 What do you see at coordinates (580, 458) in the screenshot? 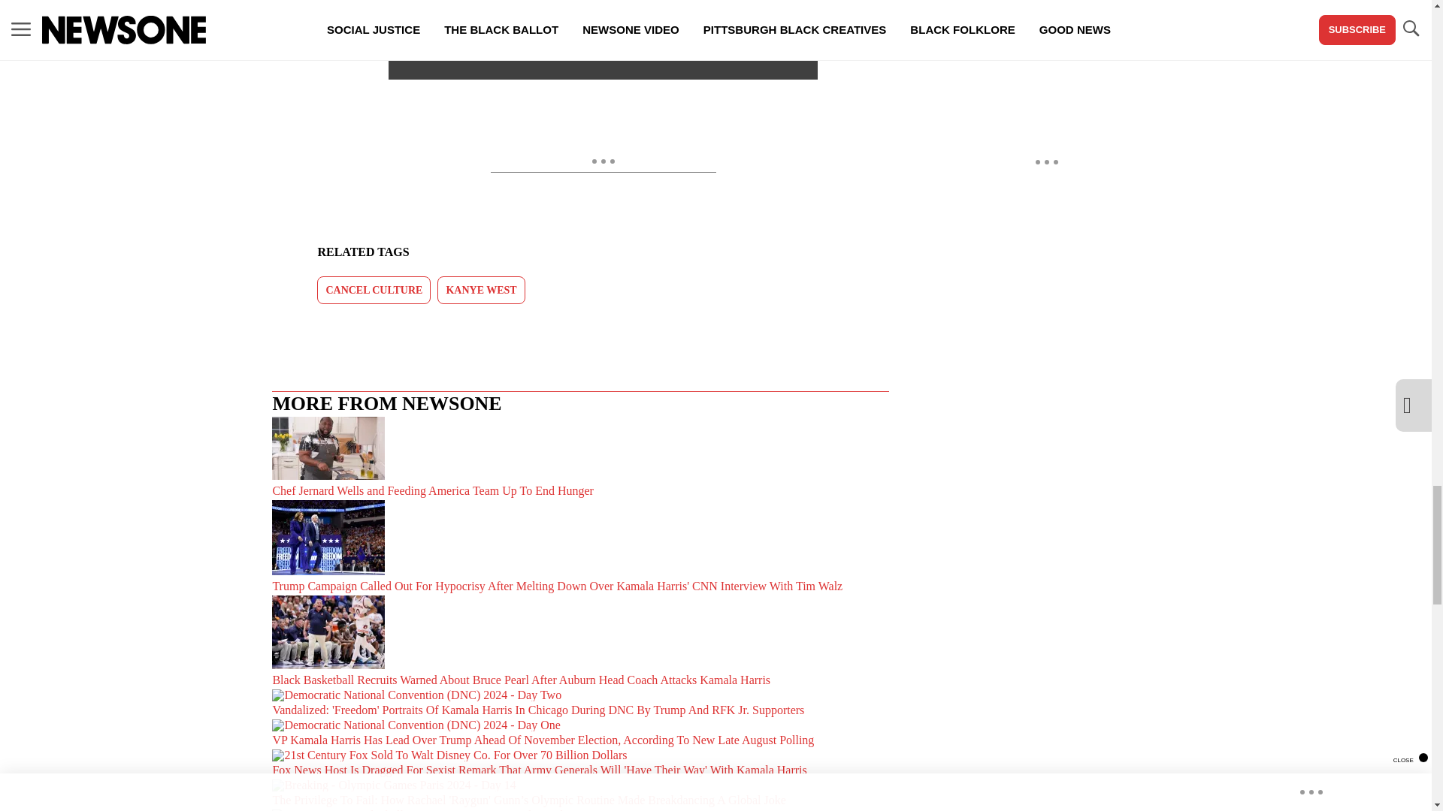
I see `Chef Jernard Wells and Feeding America Team Up To End Hunger` at bounding box center [580, 458].